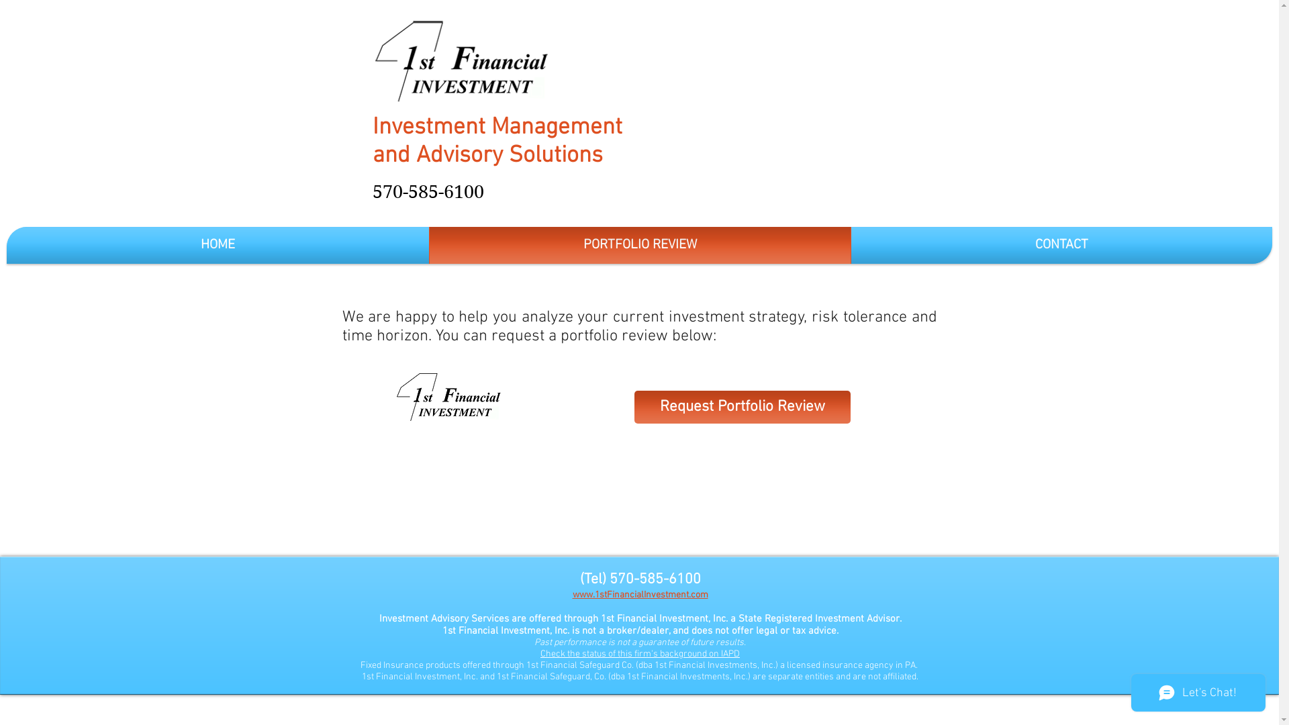 Image resolution: width=1289 pixels, height=725 pixels. What do you see at coordinates (1062, 246) in the screenshot?
I see `CONTACT` at bounding box center [1062, 246].